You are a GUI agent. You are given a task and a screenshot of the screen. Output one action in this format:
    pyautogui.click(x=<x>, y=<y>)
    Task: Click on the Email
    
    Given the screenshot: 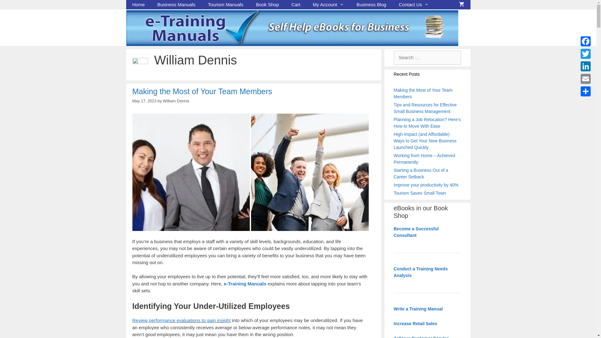 What is the action you would take?
    pyautogui.click(x=586, y=79)
    